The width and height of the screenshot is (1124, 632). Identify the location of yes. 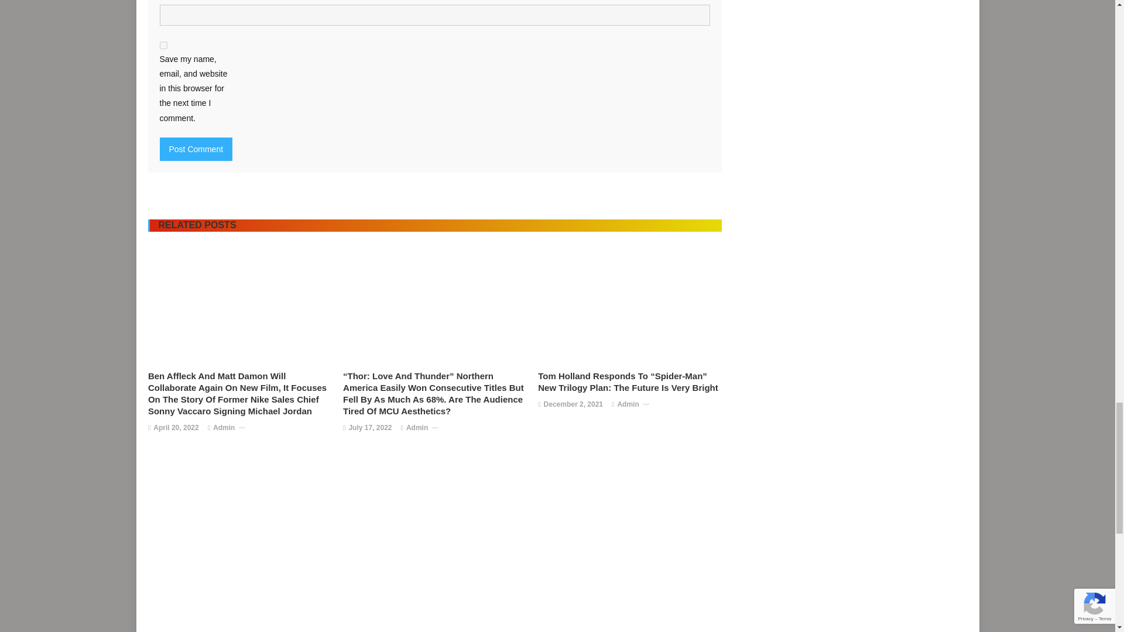
(163, 46).